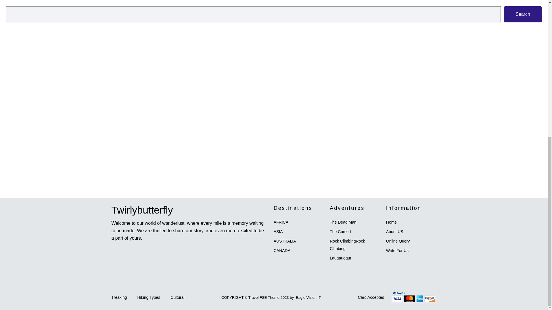  I want to click on Rock ClimbingRock Climbing, so click(347, 245).